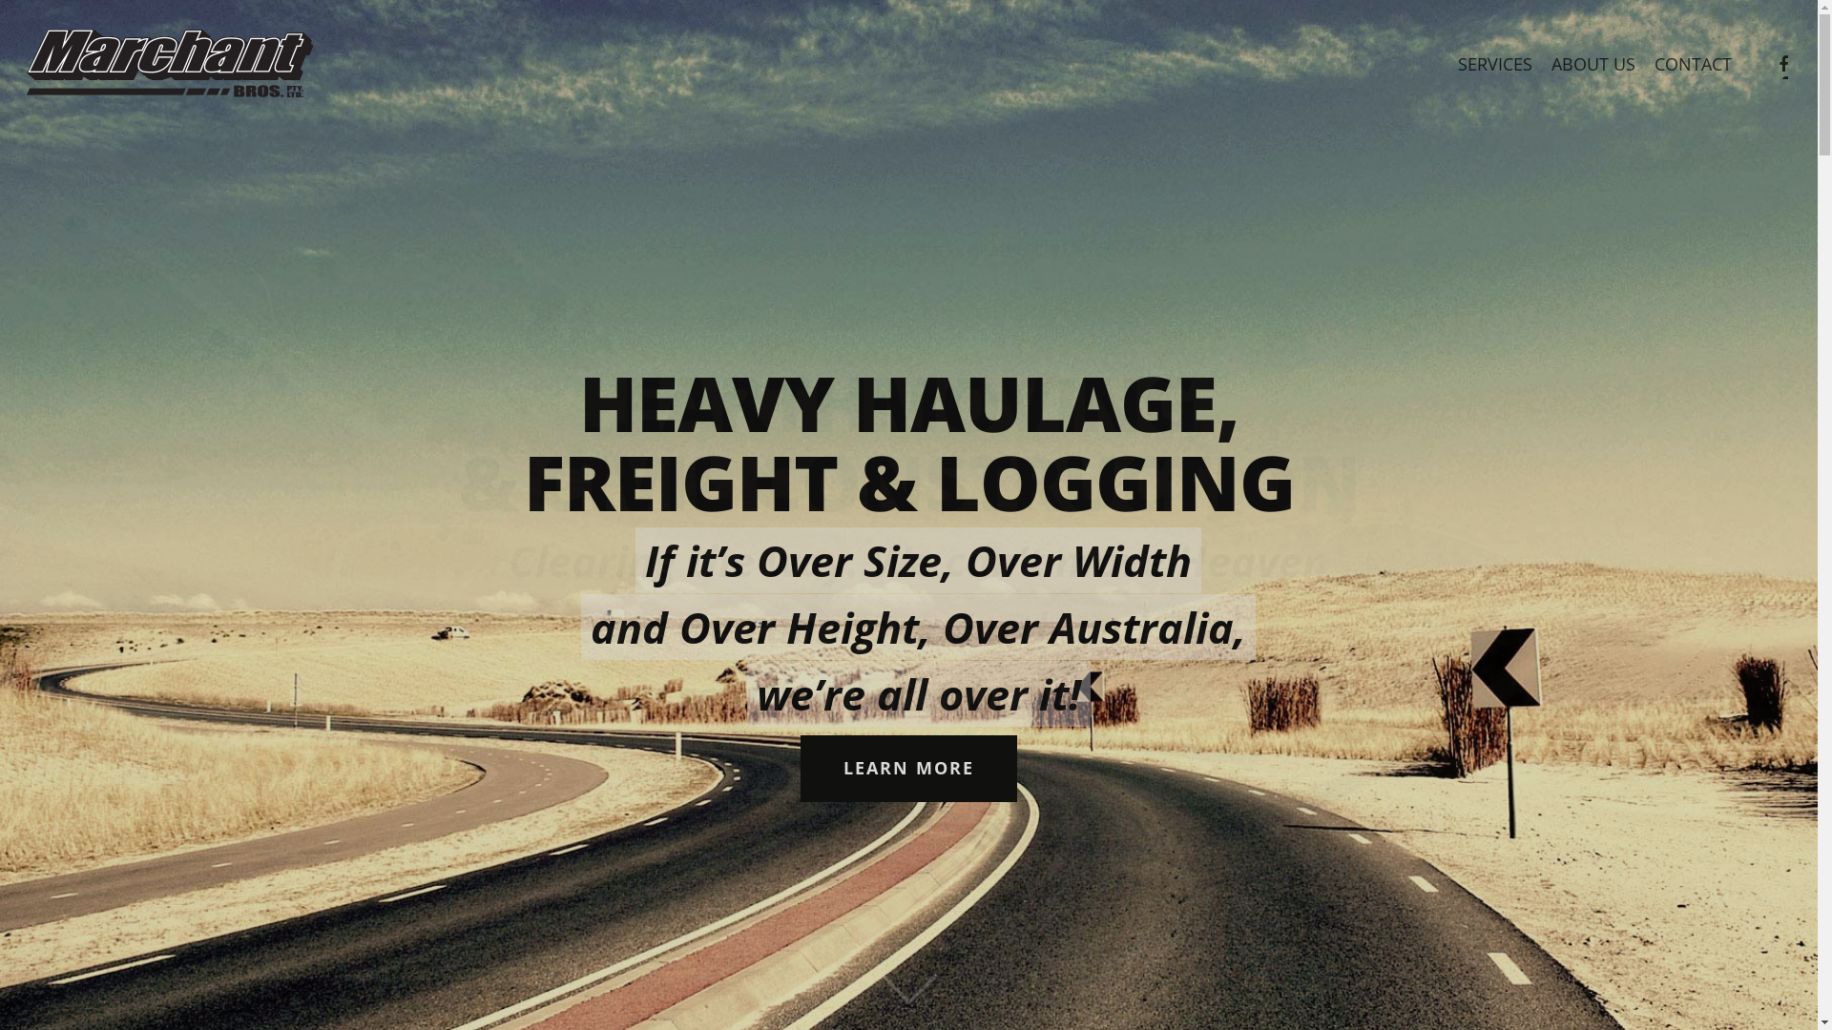  What do you see at coordinates (1693, 65) in the screenshot?
I see `CONTACT` at bounding box center [1693, 65].